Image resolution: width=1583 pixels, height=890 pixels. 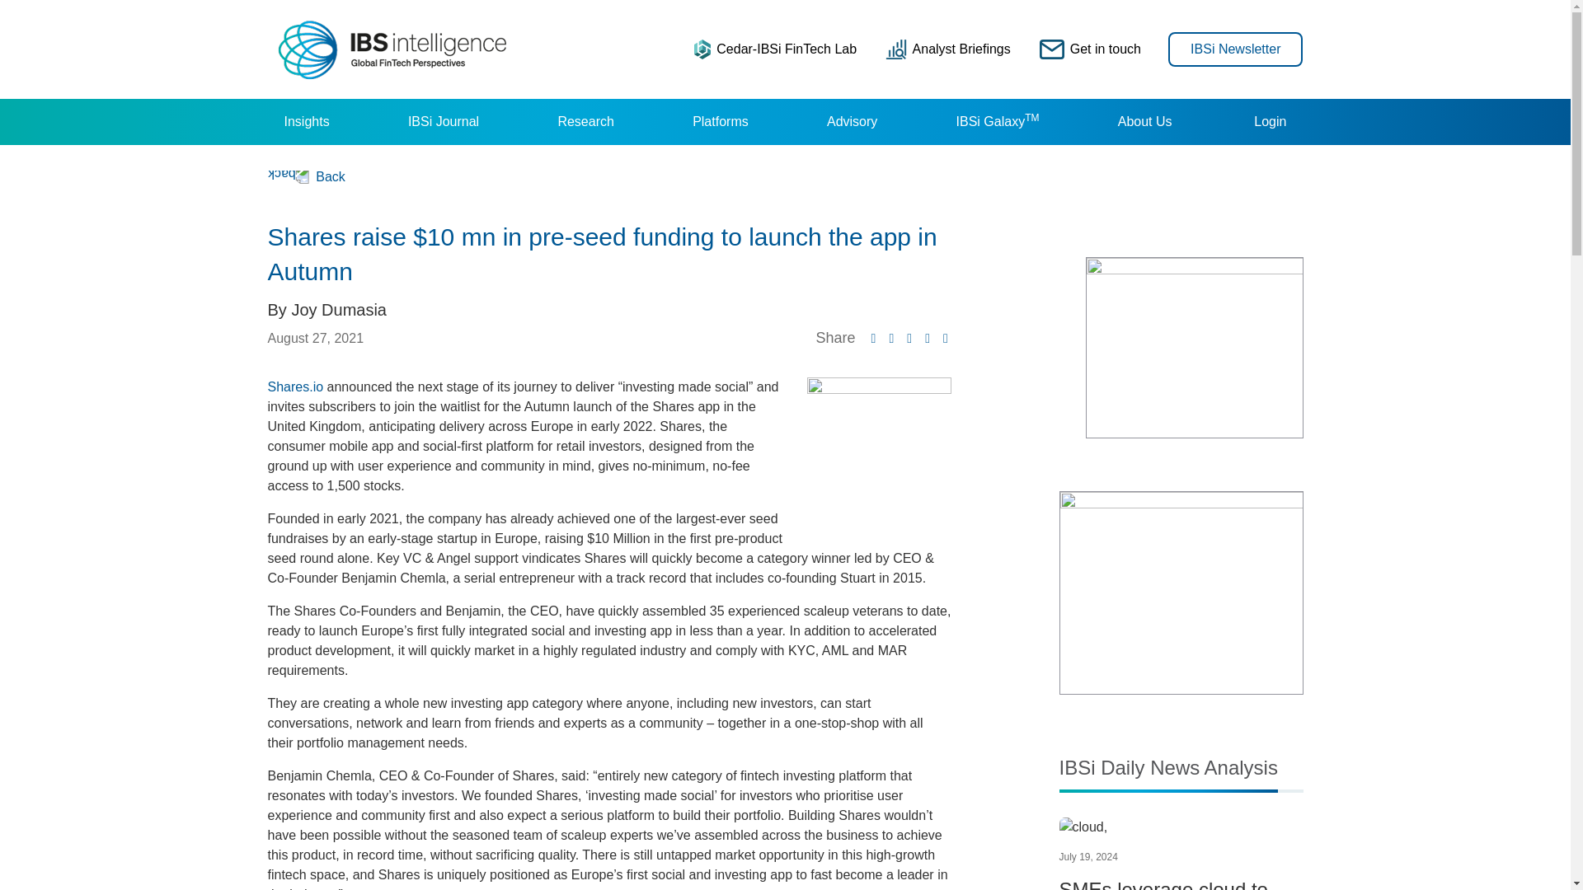 What do you see at coordinates (948, 49) in the screenshot?
I see `Analyst Briefings` at bounding box center [948, 49].